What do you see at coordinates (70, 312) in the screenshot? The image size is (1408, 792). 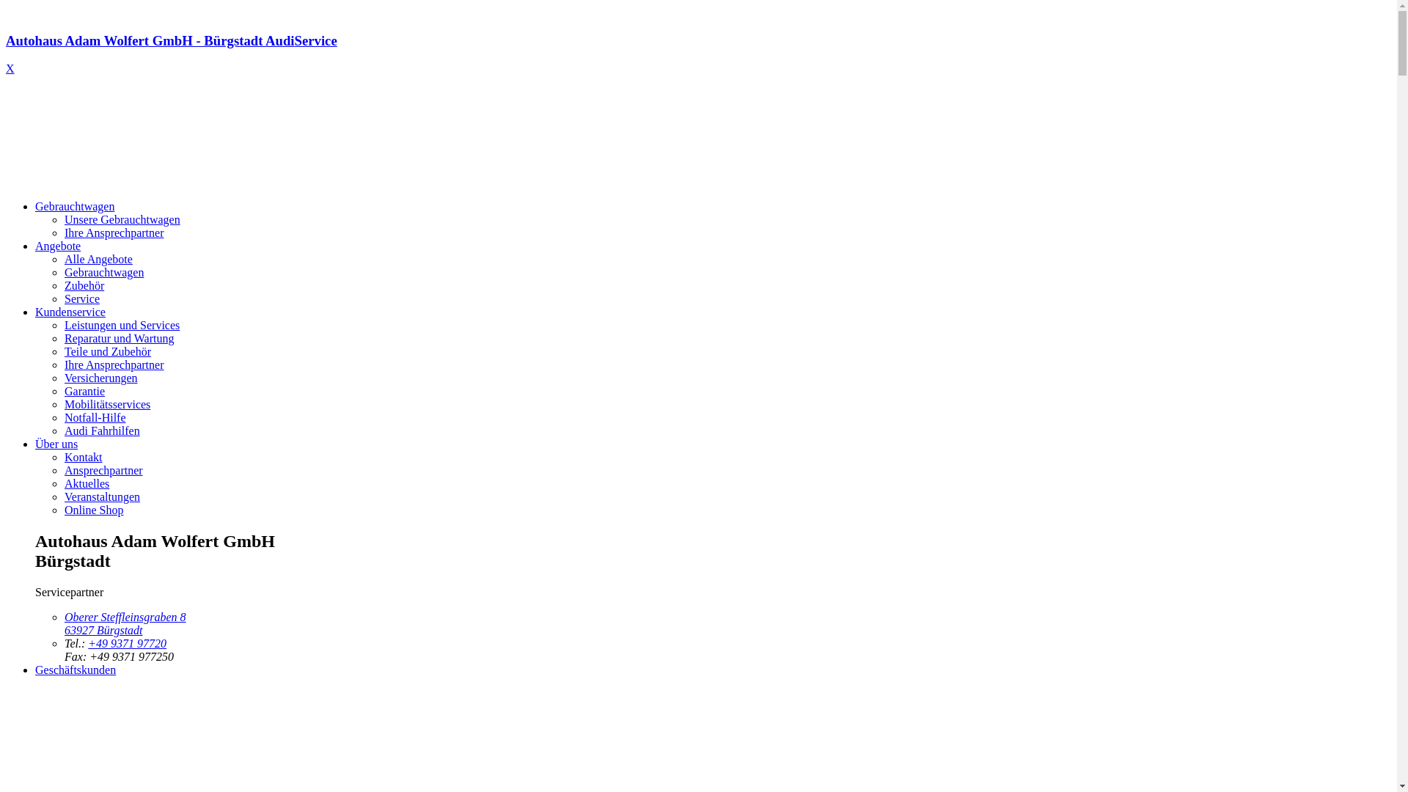 I see `Kundenservice` at bounding box center [70, 312].